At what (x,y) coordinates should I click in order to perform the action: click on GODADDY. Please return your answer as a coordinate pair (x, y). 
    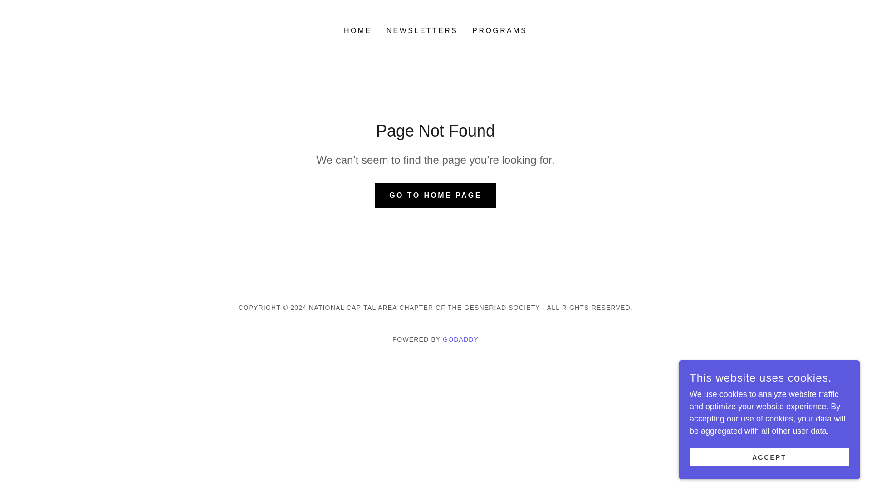
    Looking at the image, I should click on (460, 339).